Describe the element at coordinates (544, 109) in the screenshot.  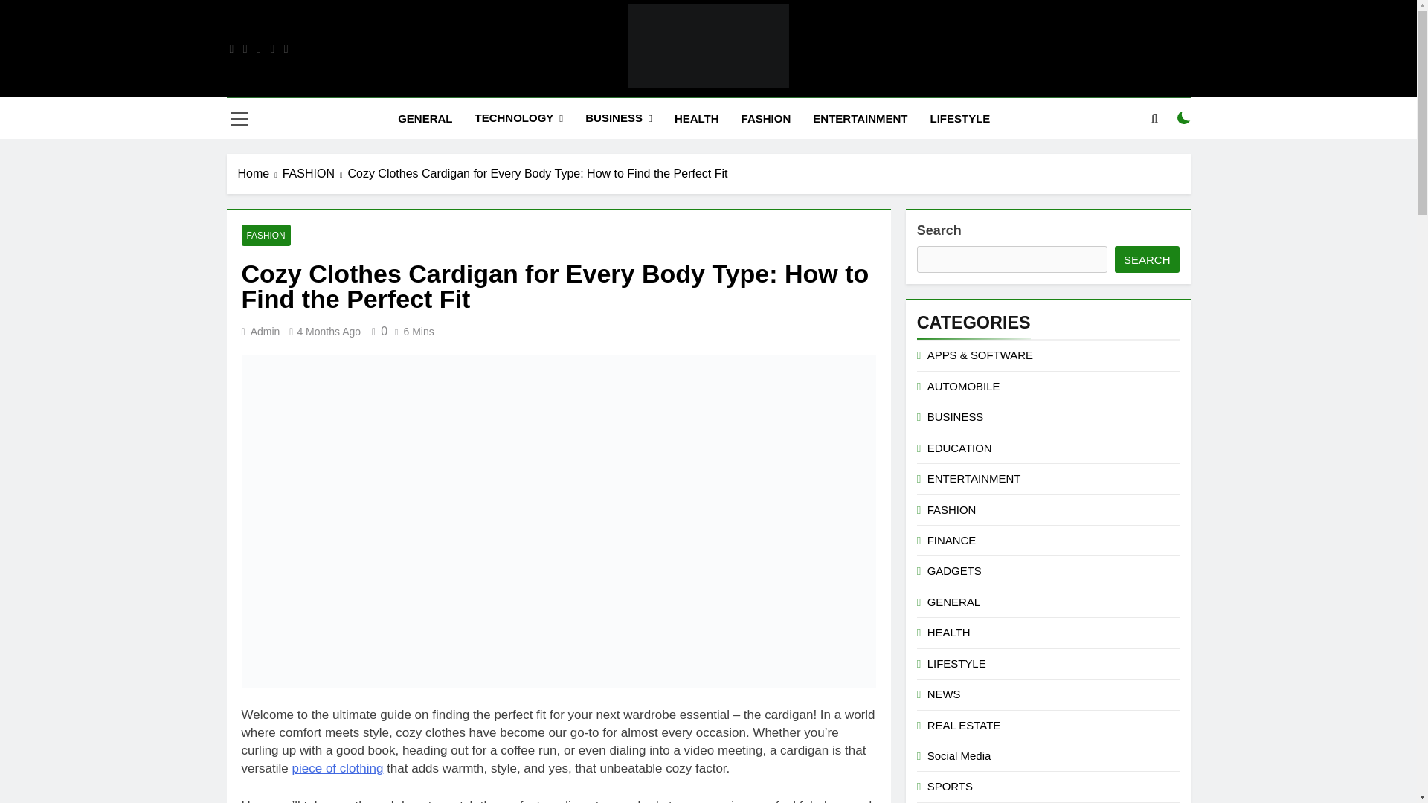
I see `Actorwish` at that location.